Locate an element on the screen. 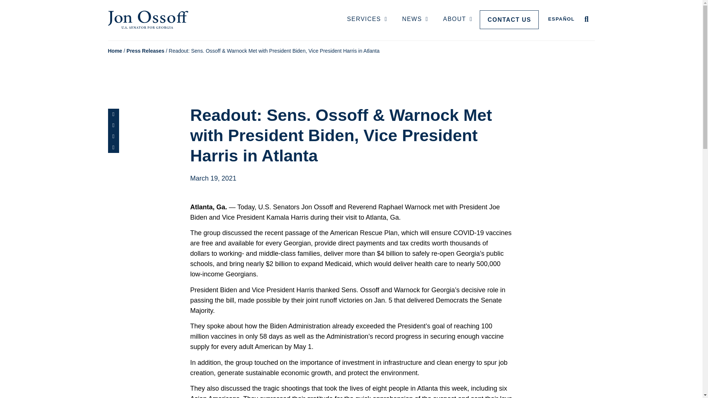  CONTACT US is located at coordinates (509, 20).